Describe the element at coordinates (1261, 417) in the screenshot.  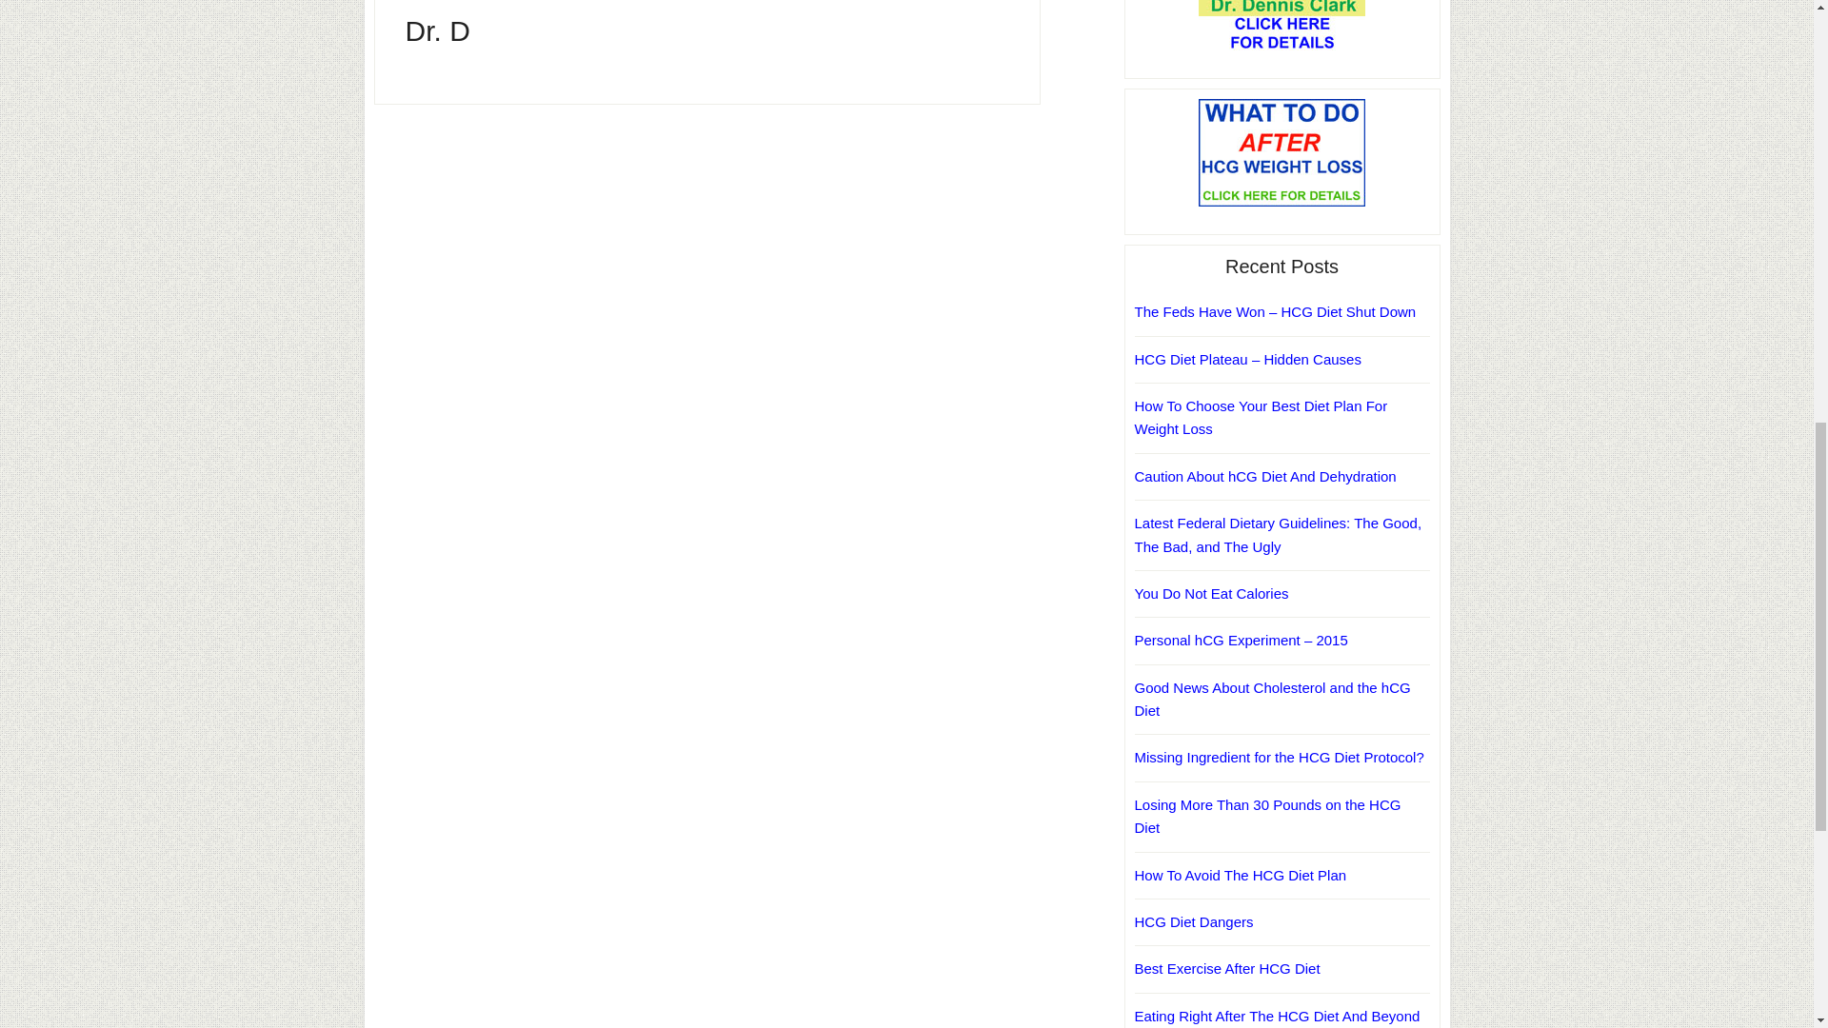
I see `How To Choose Your Best Diet Plan For Weight Loss` at that location.